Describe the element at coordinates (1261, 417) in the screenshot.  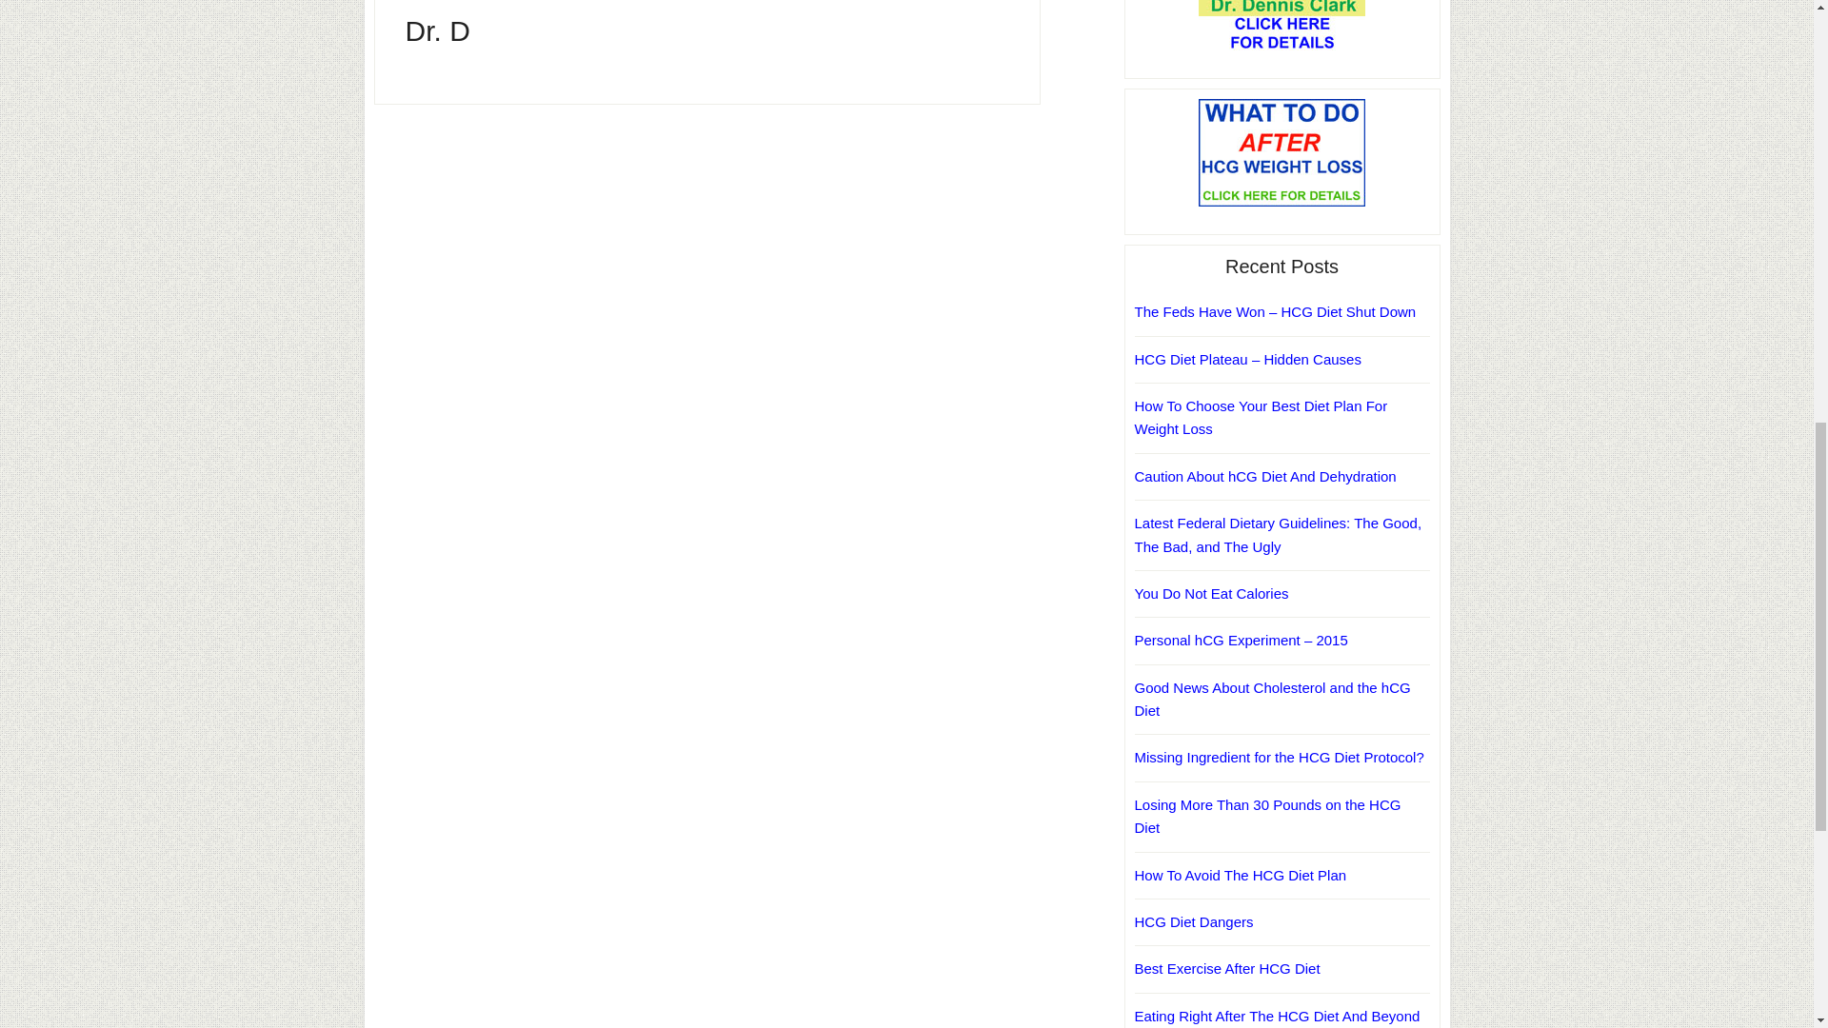
I see `How To Choose Your Best Diet Plan For Weight Loss` at that location.